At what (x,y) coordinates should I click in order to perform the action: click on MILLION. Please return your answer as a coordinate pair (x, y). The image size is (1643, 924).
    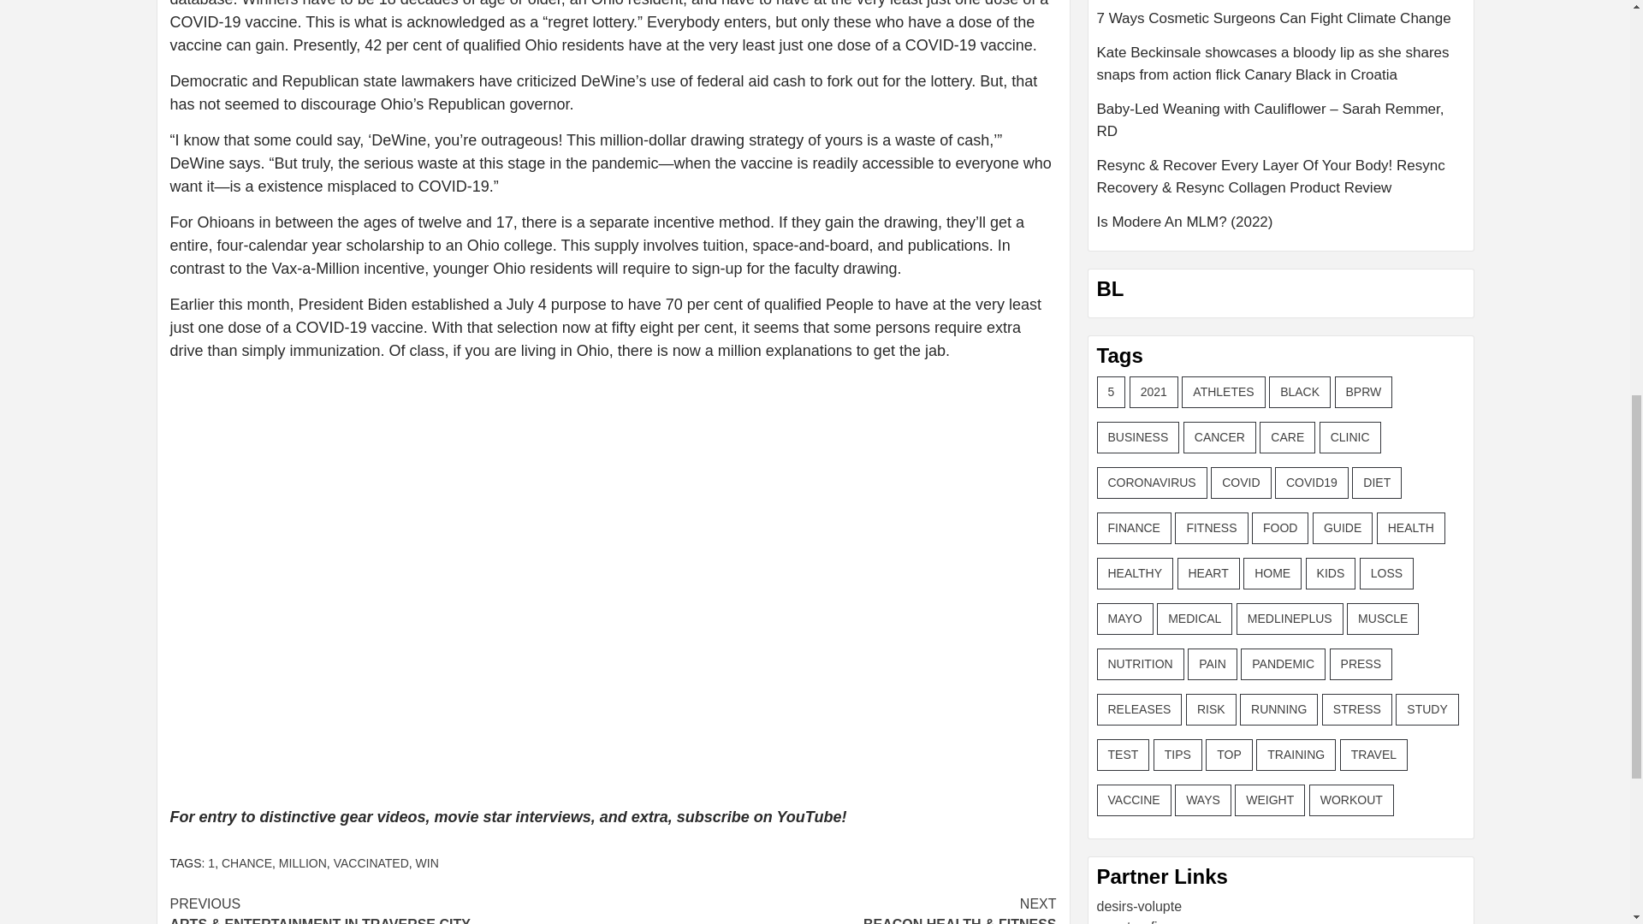
    Looking at the image, I should click on (303, 863).